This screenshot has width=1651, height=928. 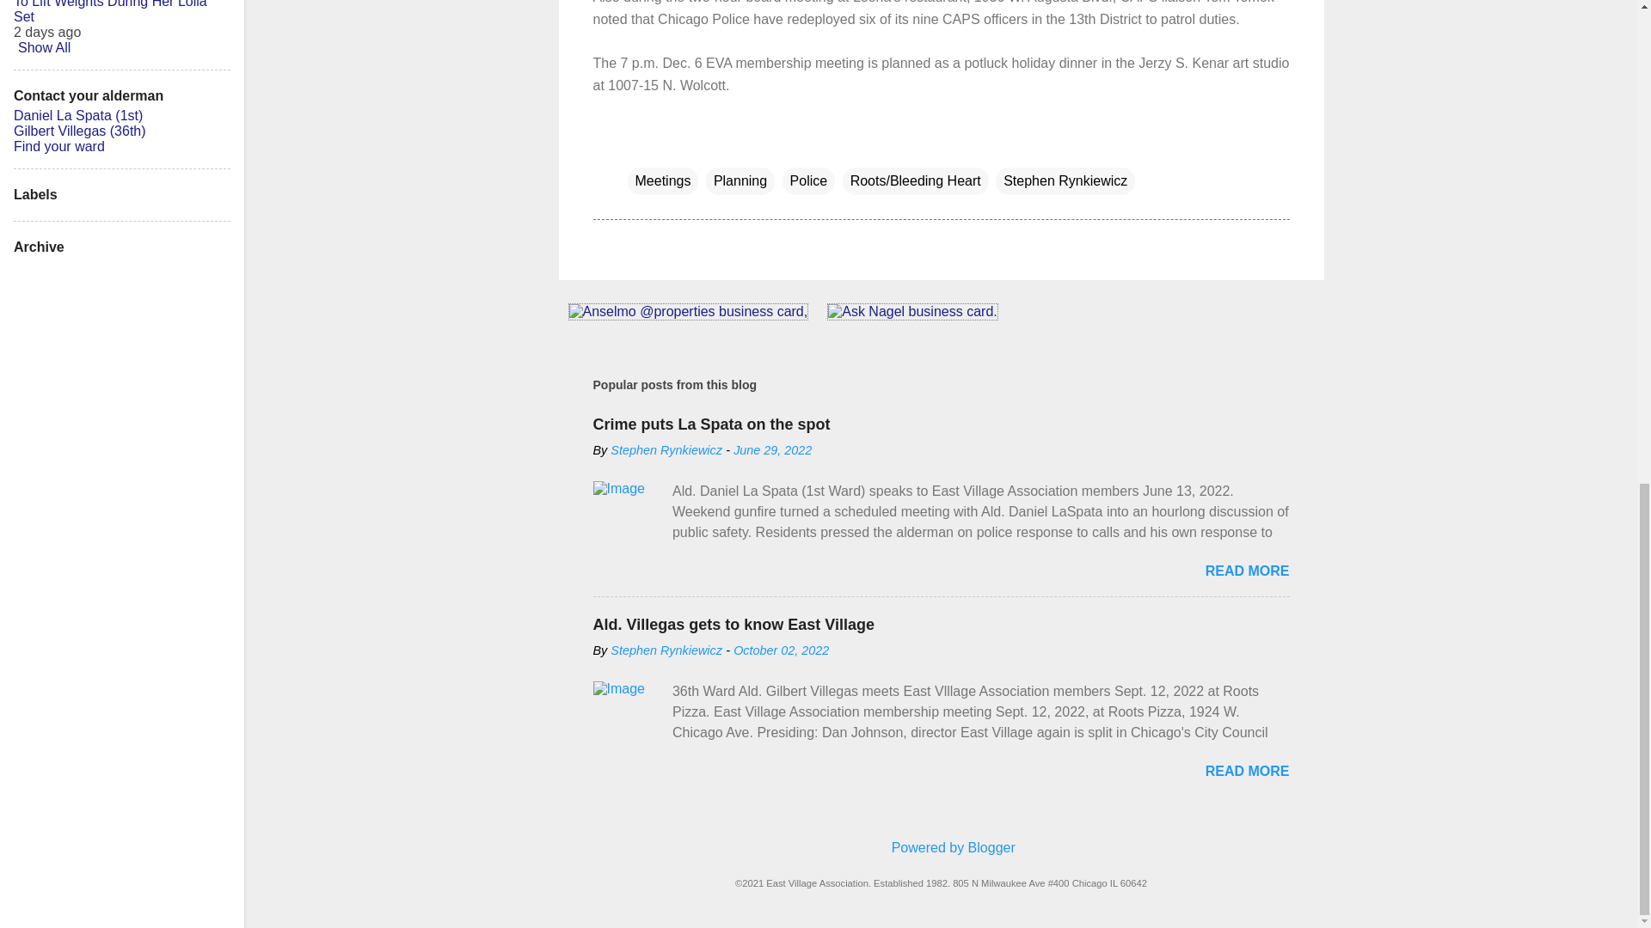 I want to click on Stephen Rynkiewicz, so click(x=1065, y=180).